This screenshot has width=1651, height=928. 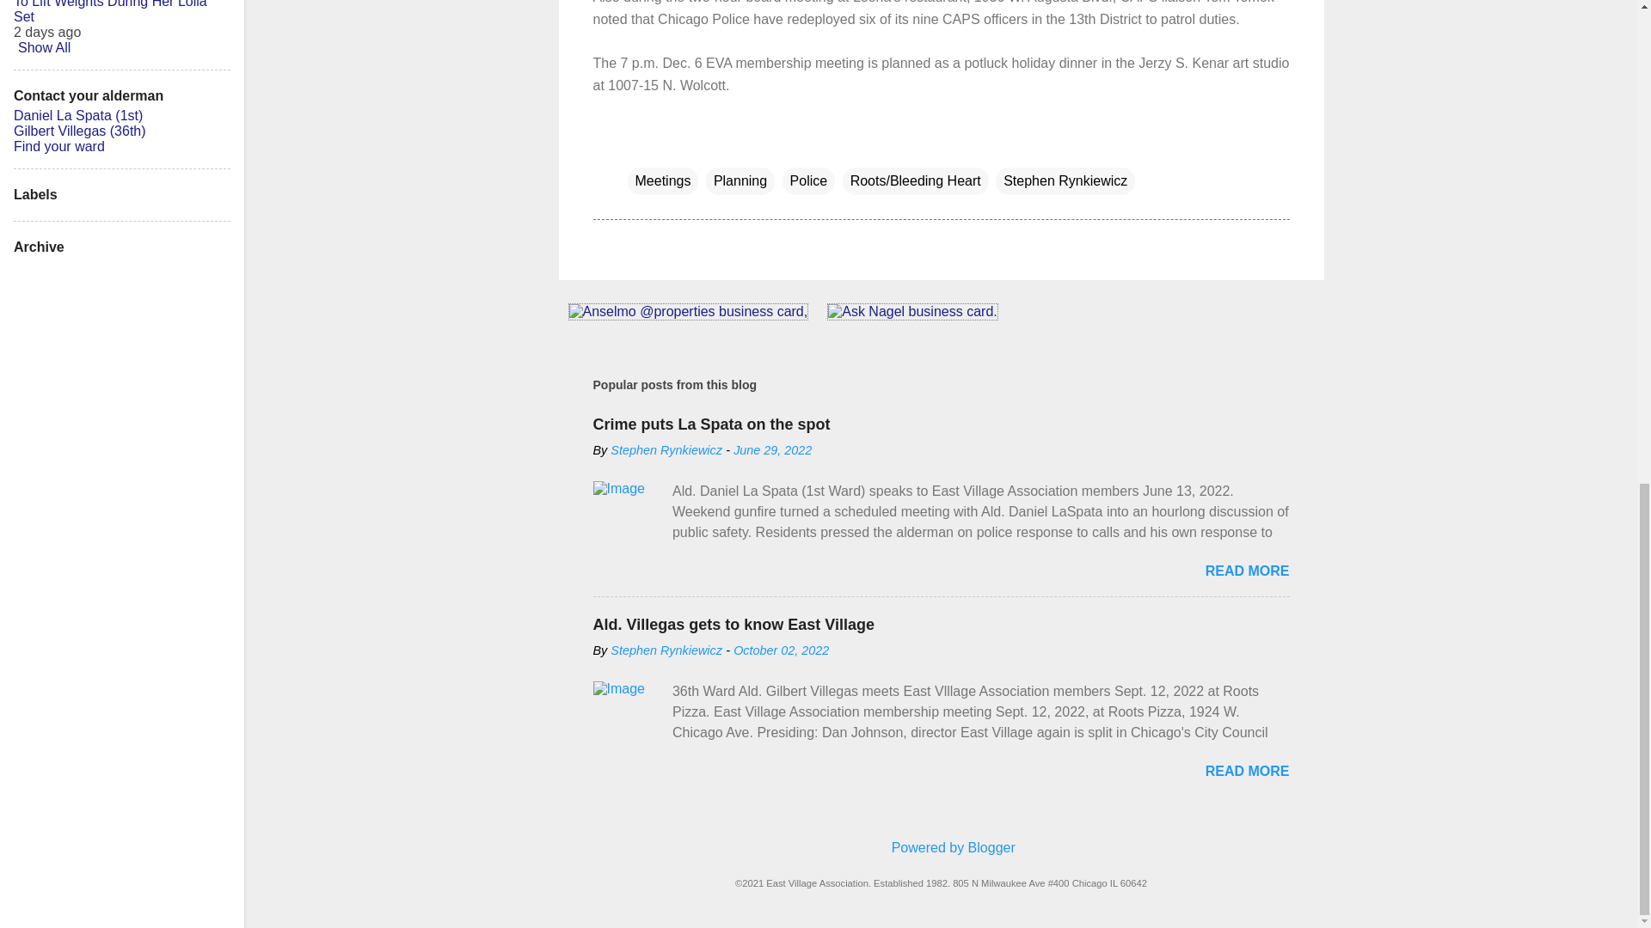 I want to click on Stephen Rynkiewicz, so click(x=1065, y=180).